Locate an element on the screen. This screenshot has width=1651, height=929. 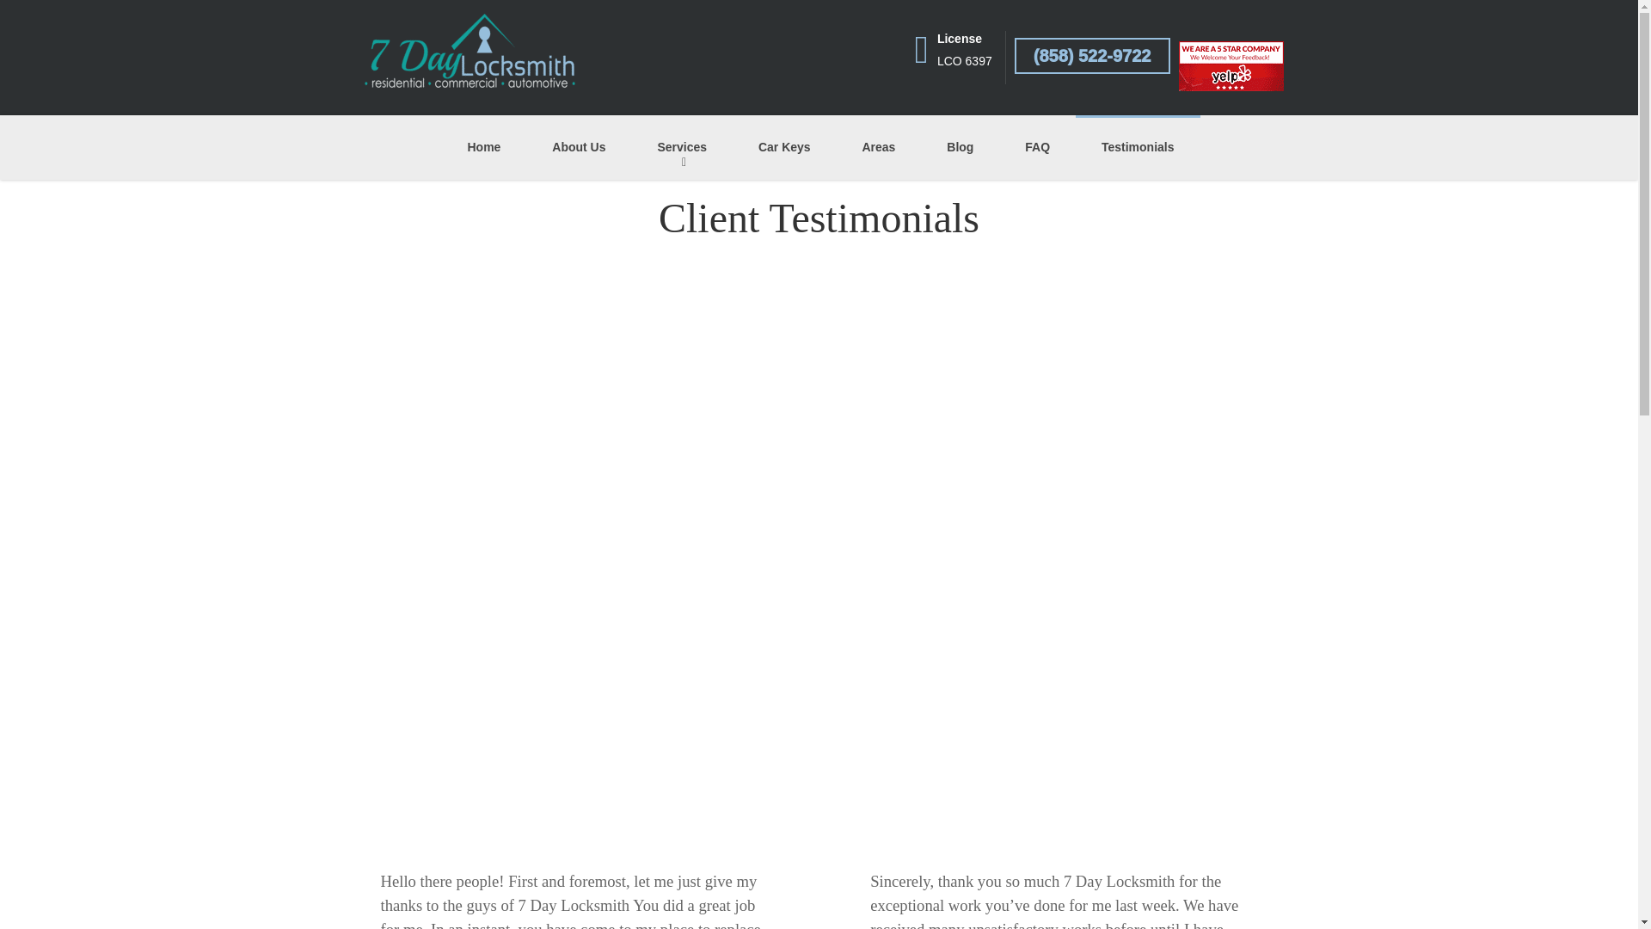
Testimonials is located at coordinates (1138, 147).